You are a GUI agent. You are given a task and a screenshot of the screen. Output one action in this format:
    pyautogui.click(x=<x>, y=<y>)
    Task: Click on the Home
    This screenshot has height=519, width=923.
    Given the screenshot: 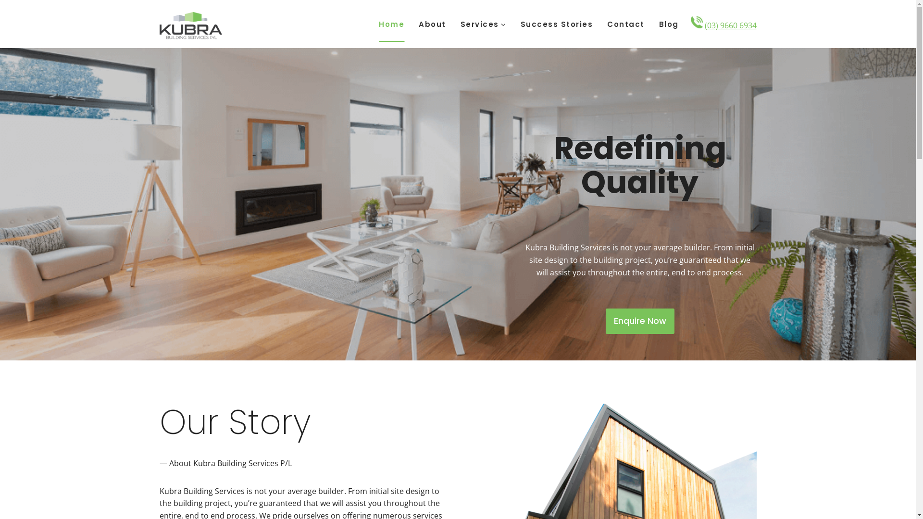 What is the action you would take?
    pyautogui.click(x=391, y=24)
    